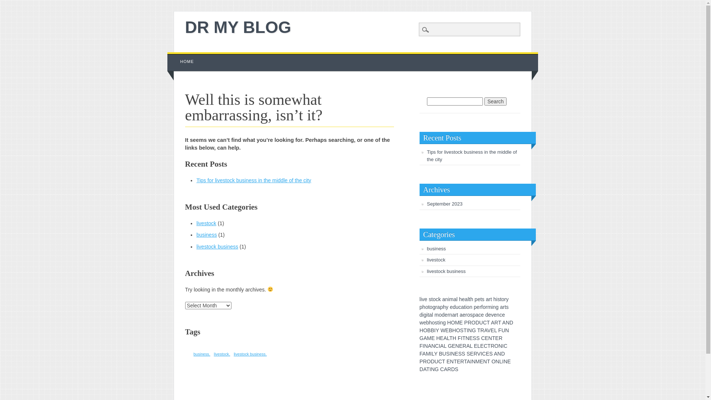 The image size is (711, 400). Describe the element at coordinates (505, 307) in the screenshot. I see `t` at that location.